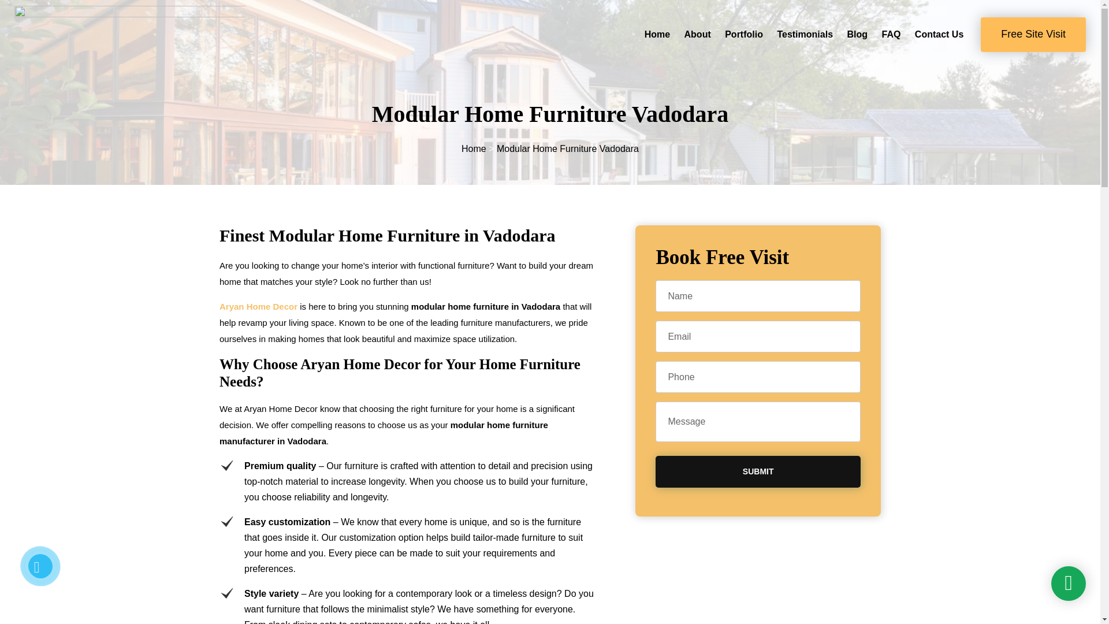  I want to click on Go to Aryan Home Decor., so click(474, 148).